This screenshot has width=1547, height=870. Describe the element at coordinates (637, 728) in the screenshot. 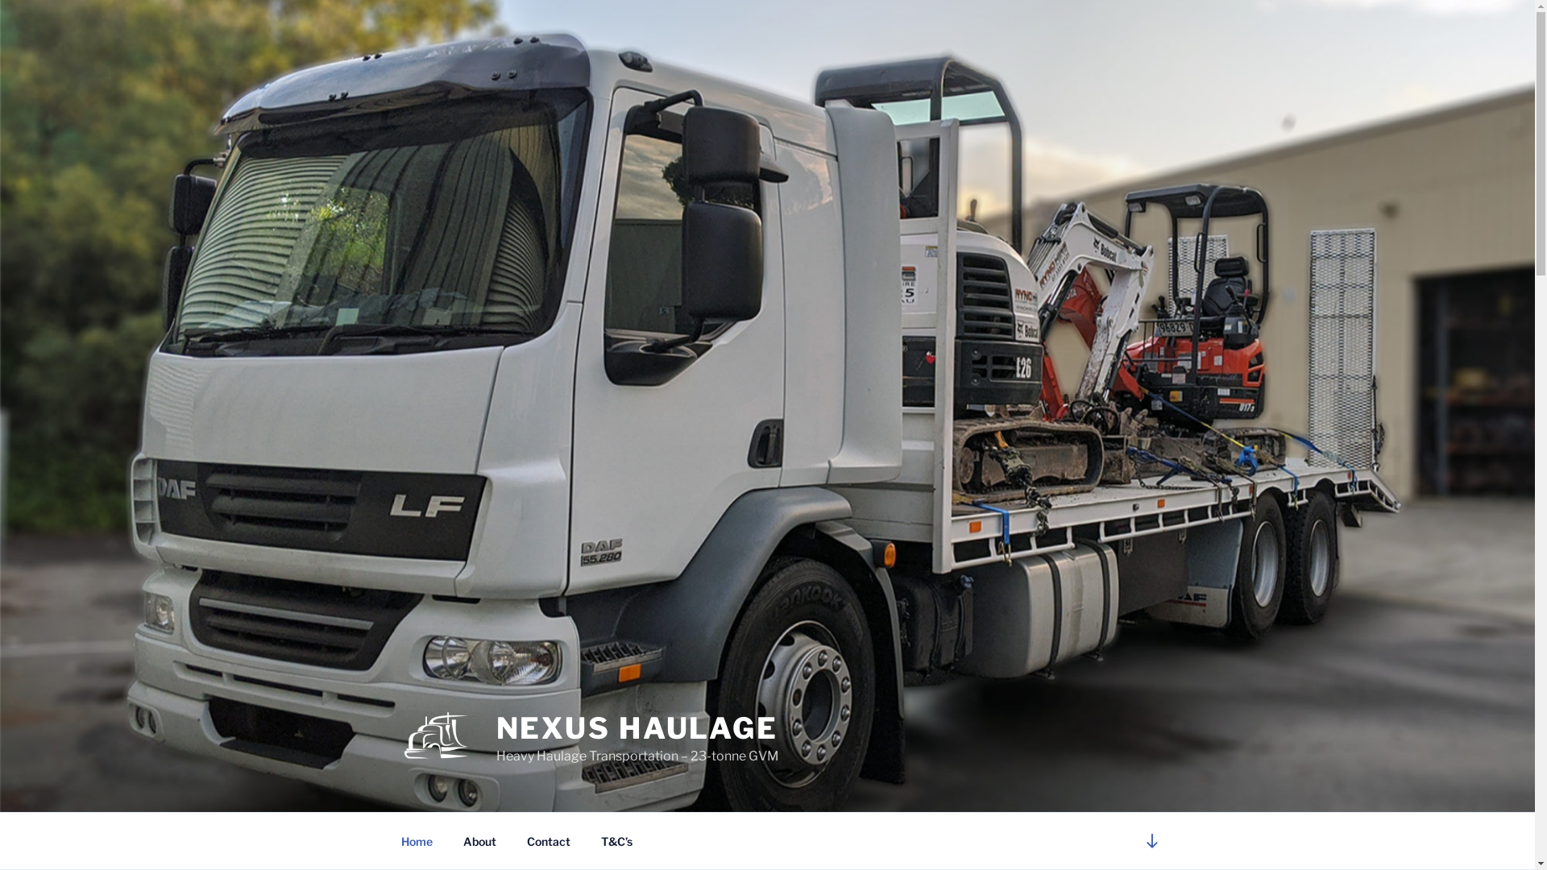

I see `NEXUS HAULAGE` at that location.